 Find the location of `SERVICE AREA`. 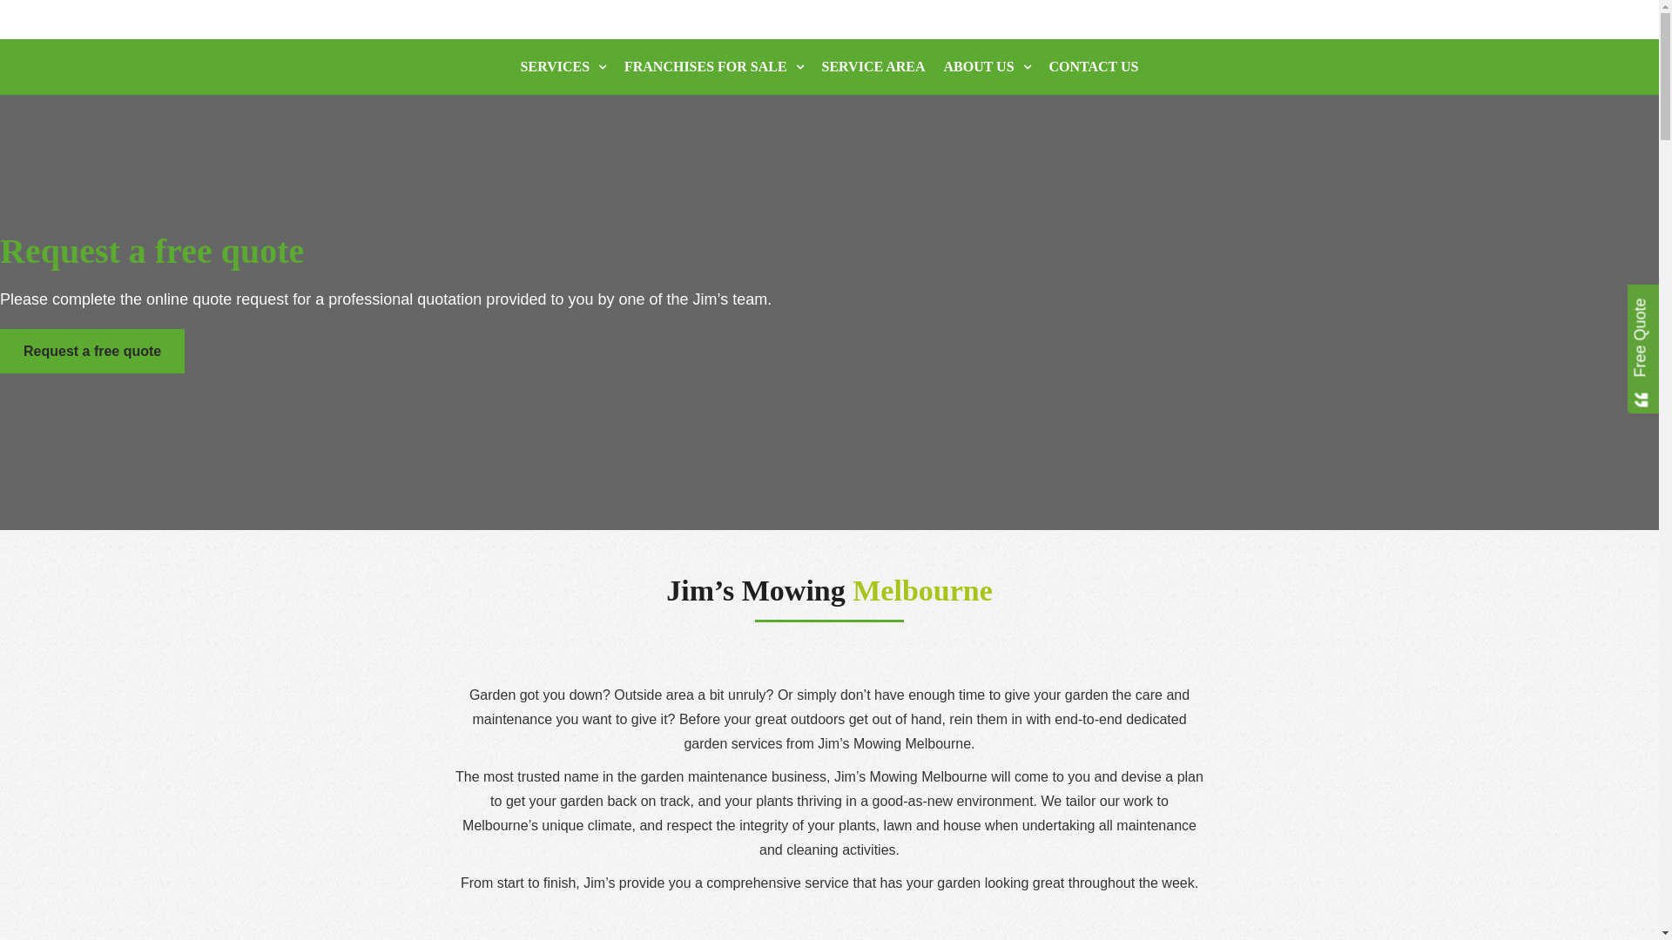

SERVICE AREA is located at coordinates (873, 67).